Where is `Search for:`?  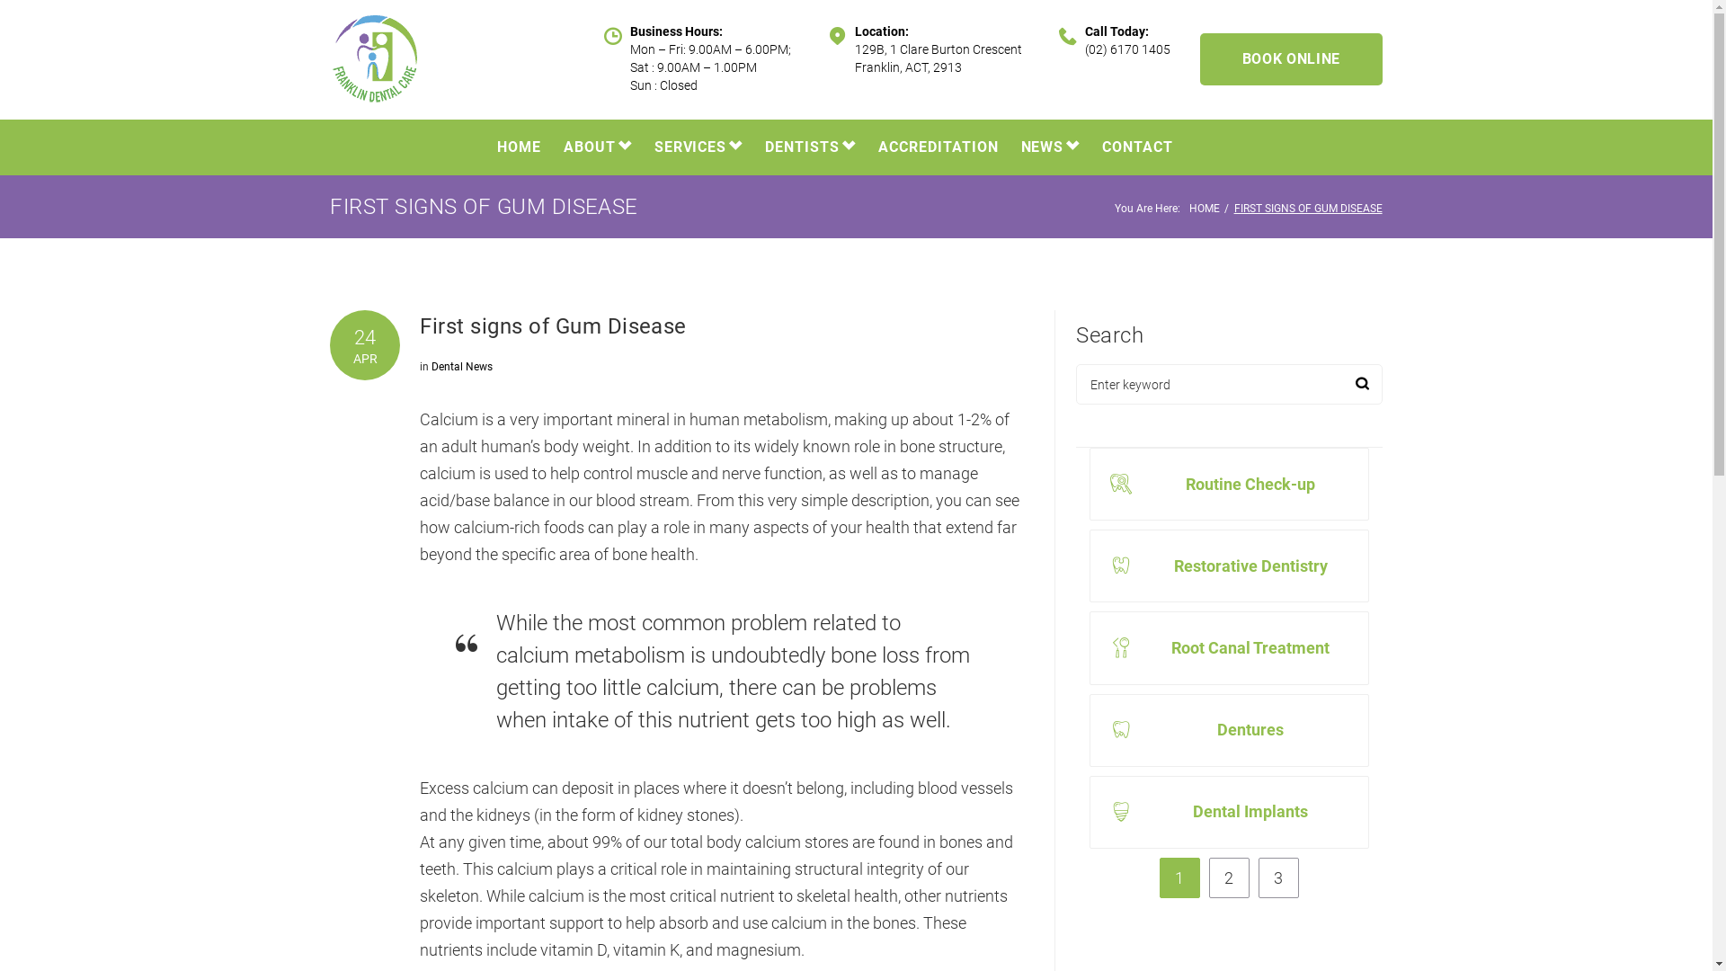
Search for: is located at coordinates (1229, 385).